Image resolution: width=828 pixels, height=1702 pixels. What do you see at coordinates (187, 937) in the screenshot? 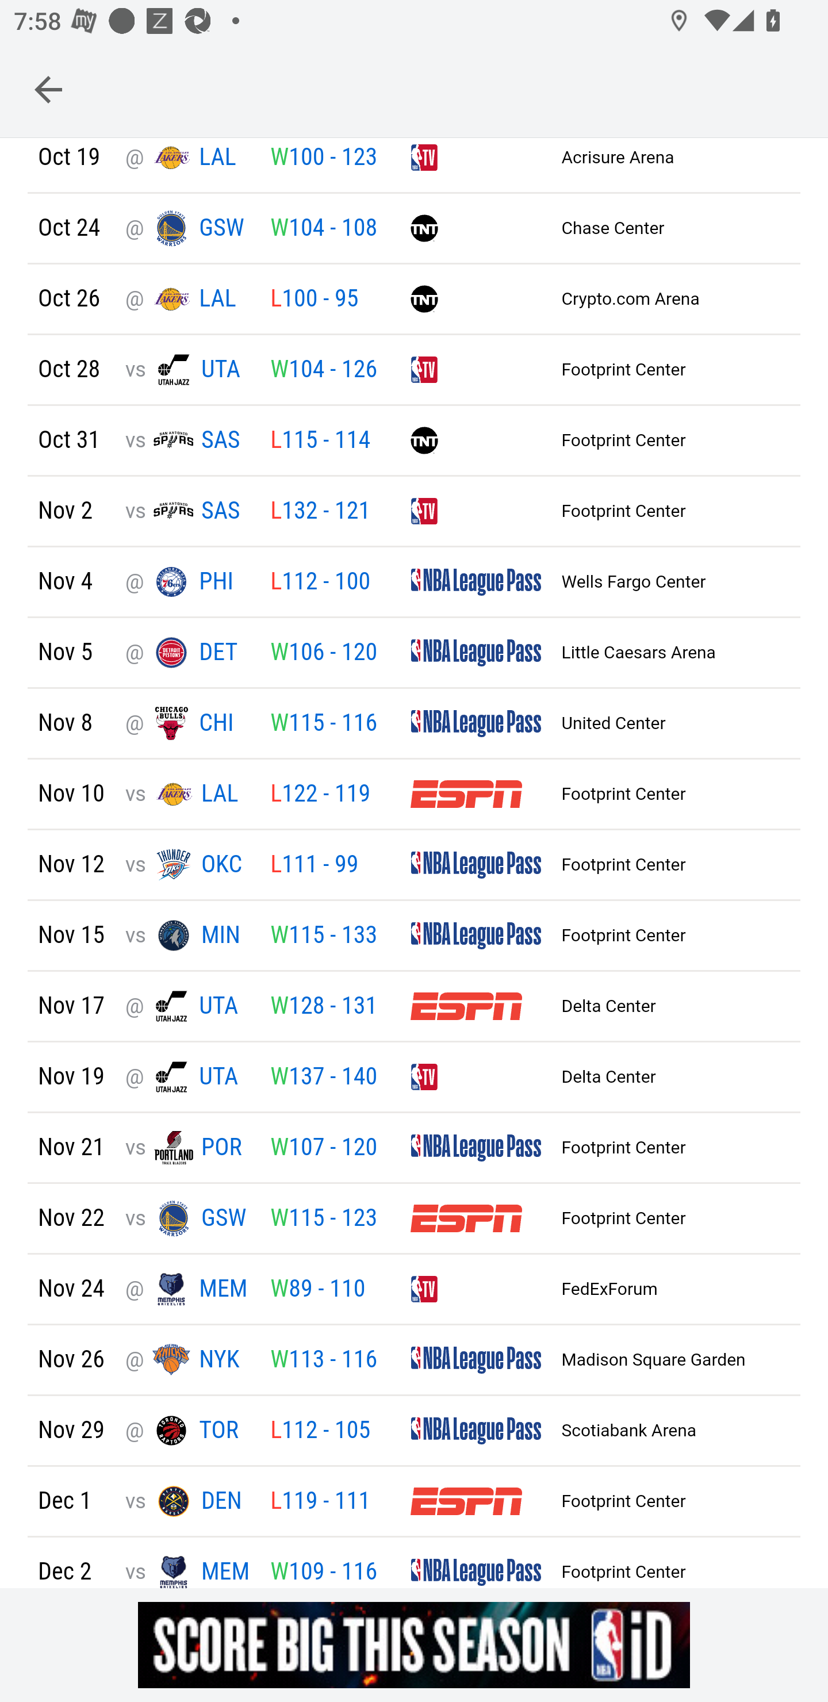
I see `vs MIN Logo MIN vs MIN Logo MIN` at bounding box center [187, 937].